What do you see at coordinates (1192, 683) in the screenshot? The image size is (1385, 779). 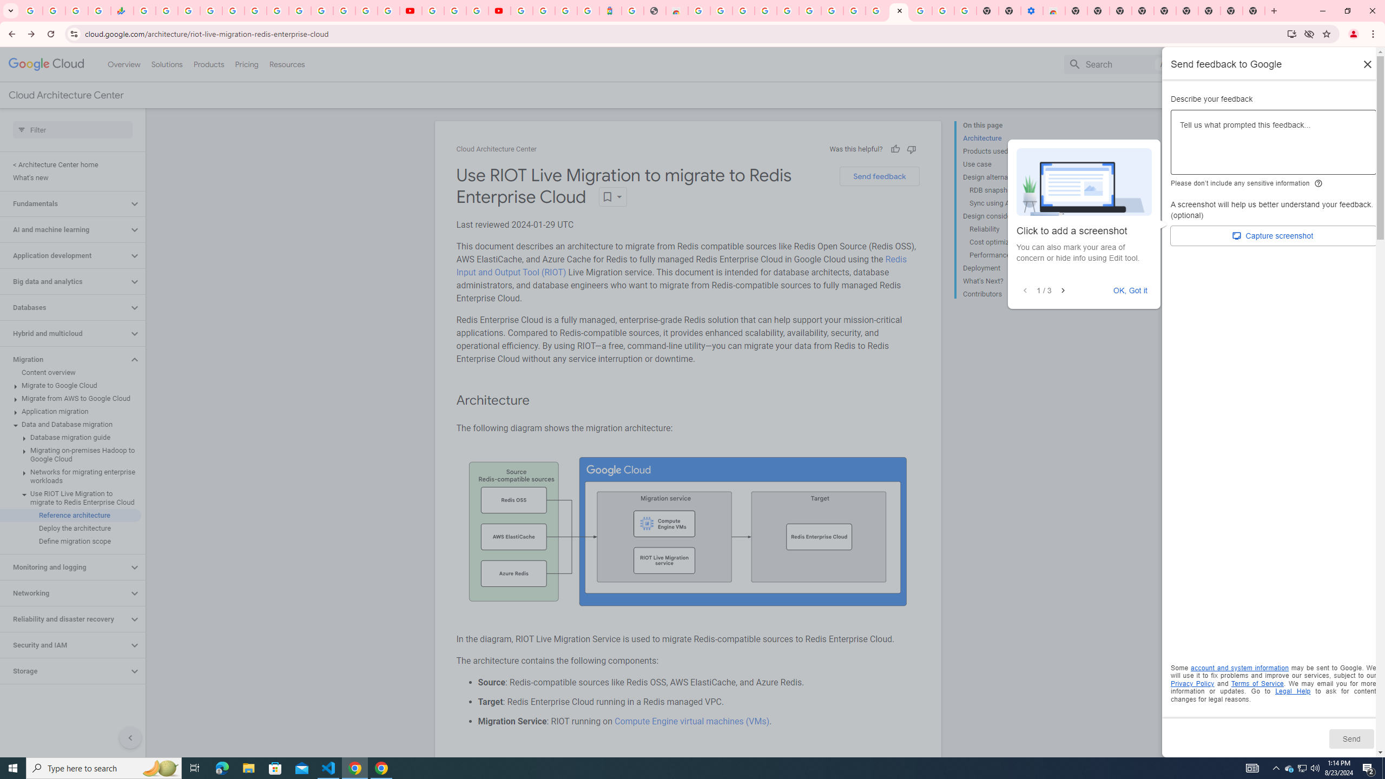 I see `Opens in a new tab. Privacy Policy` at bounding box center [1192, 683].